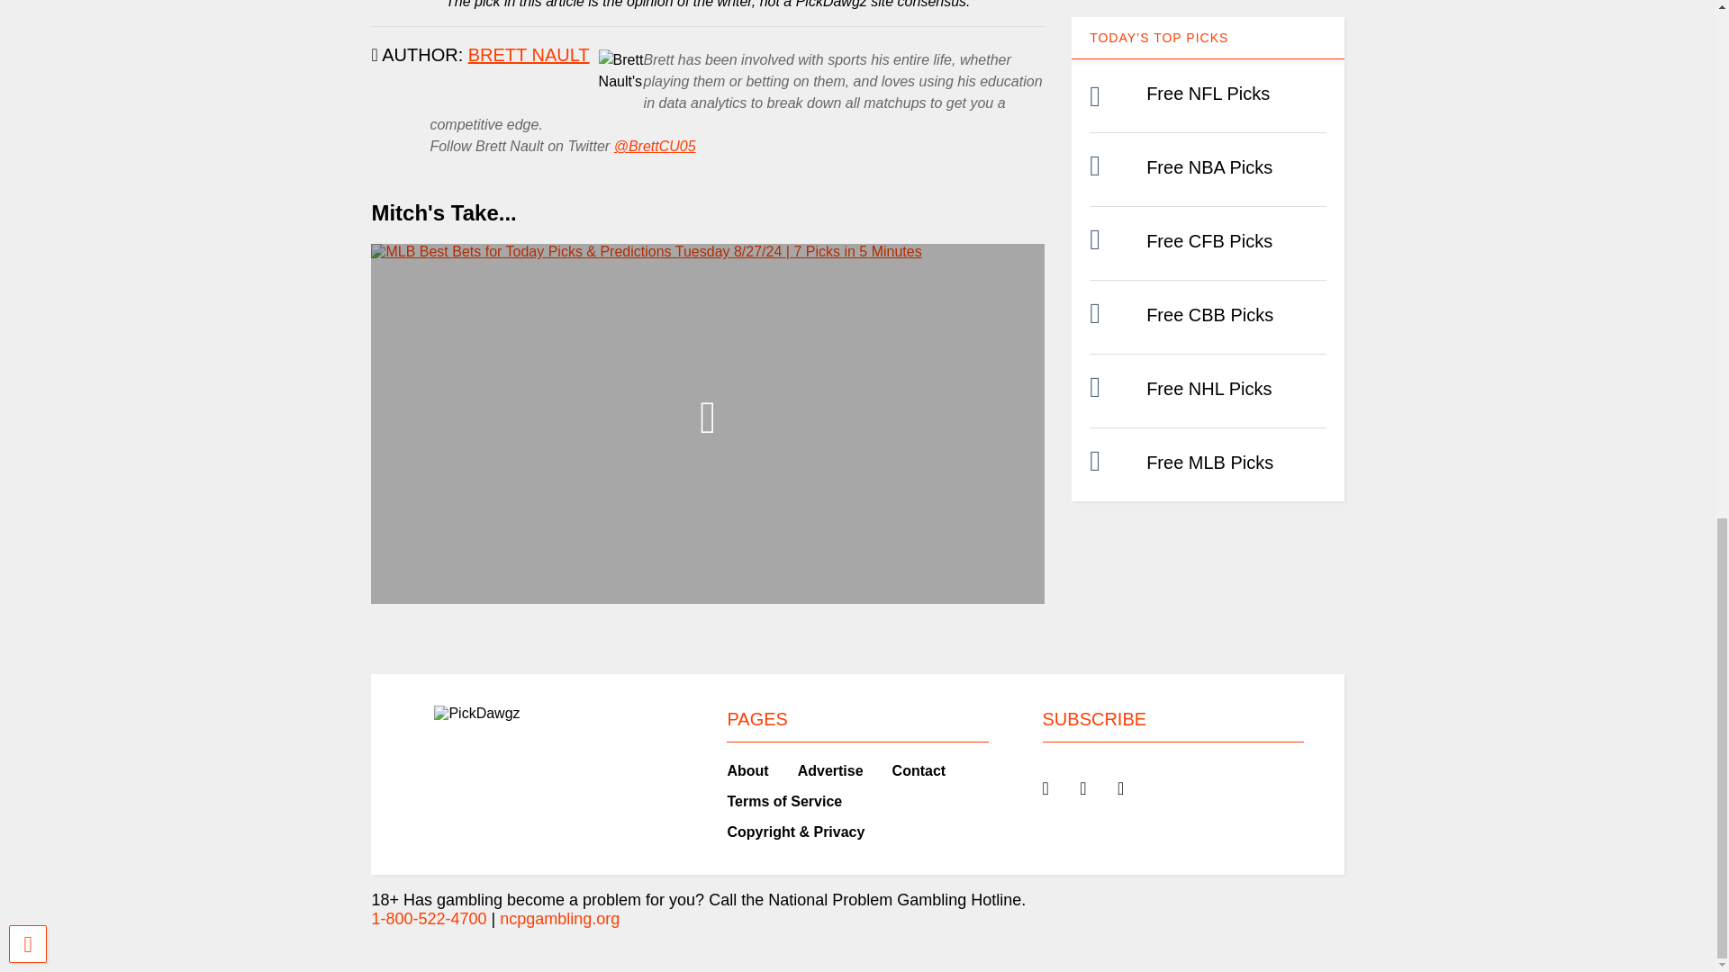 This screenshot has width=1729, height=972. I want to click on Free NBA Picks, so click(1208, 166).